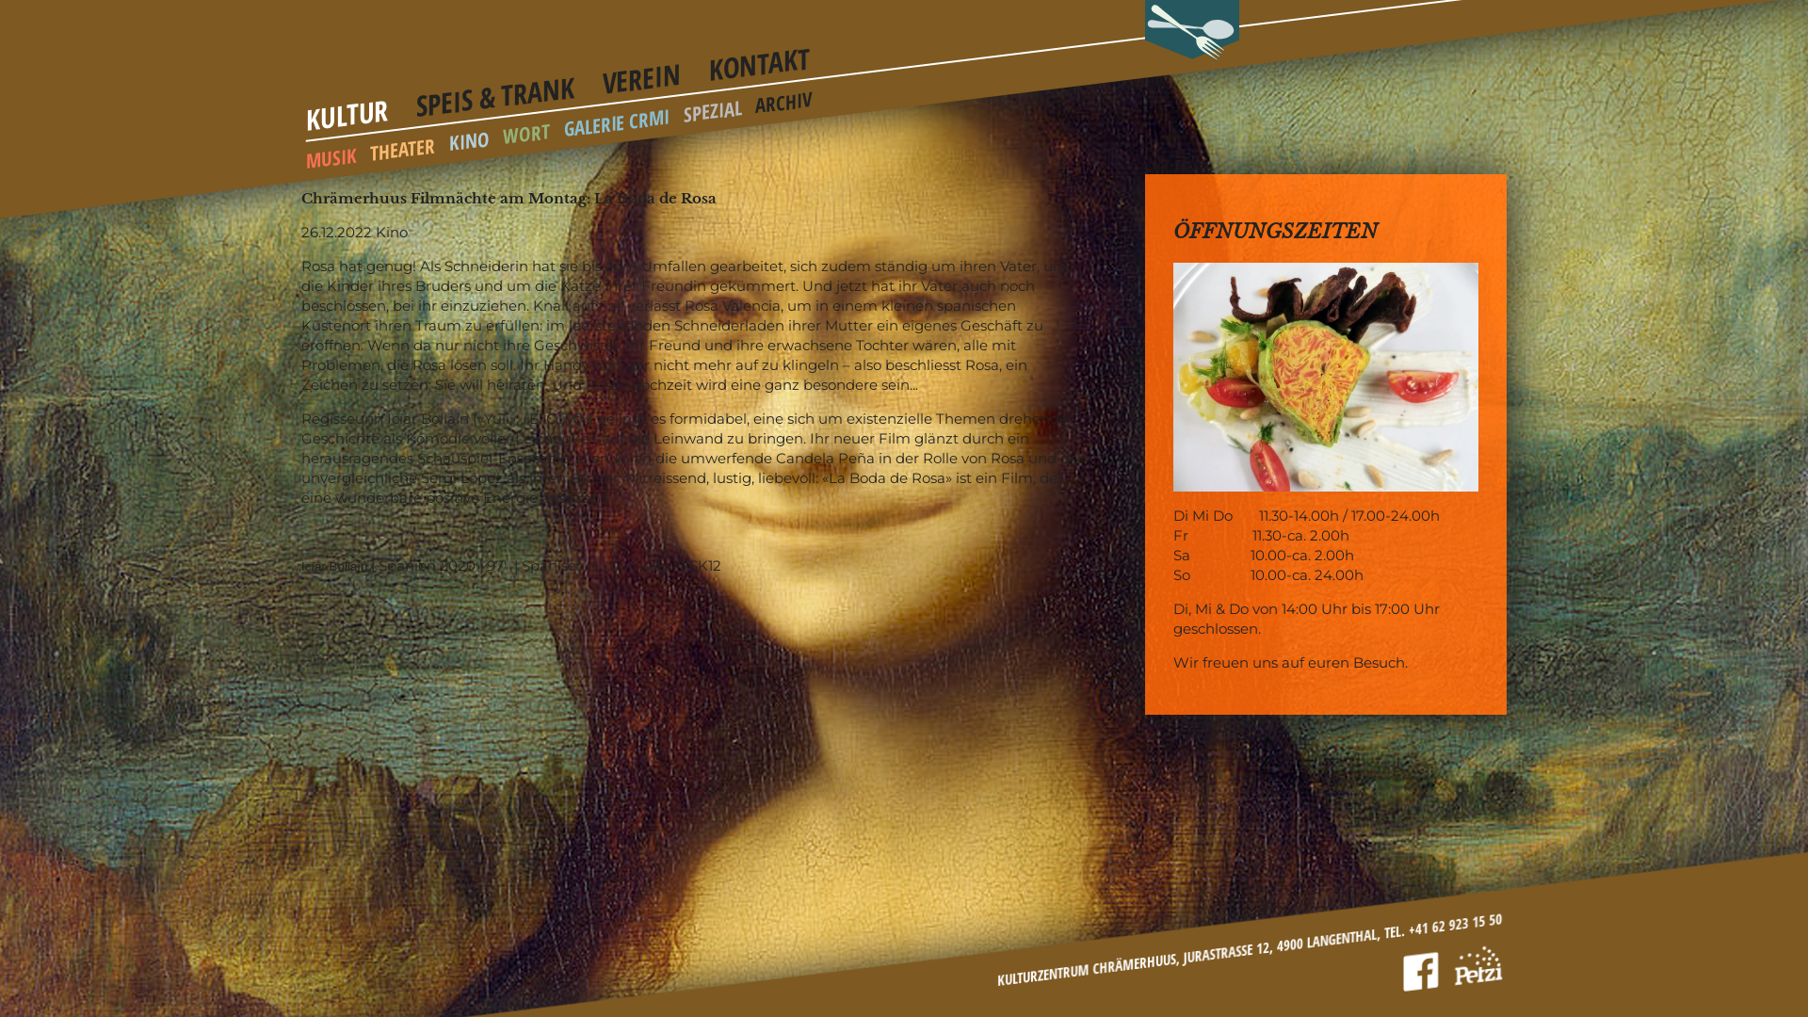 This screenshot has height=1017, width=1808. What do you see at coordinates (760, 57) in the screenshot?
I see `KONTAKT` at bounding box center [760, 57].